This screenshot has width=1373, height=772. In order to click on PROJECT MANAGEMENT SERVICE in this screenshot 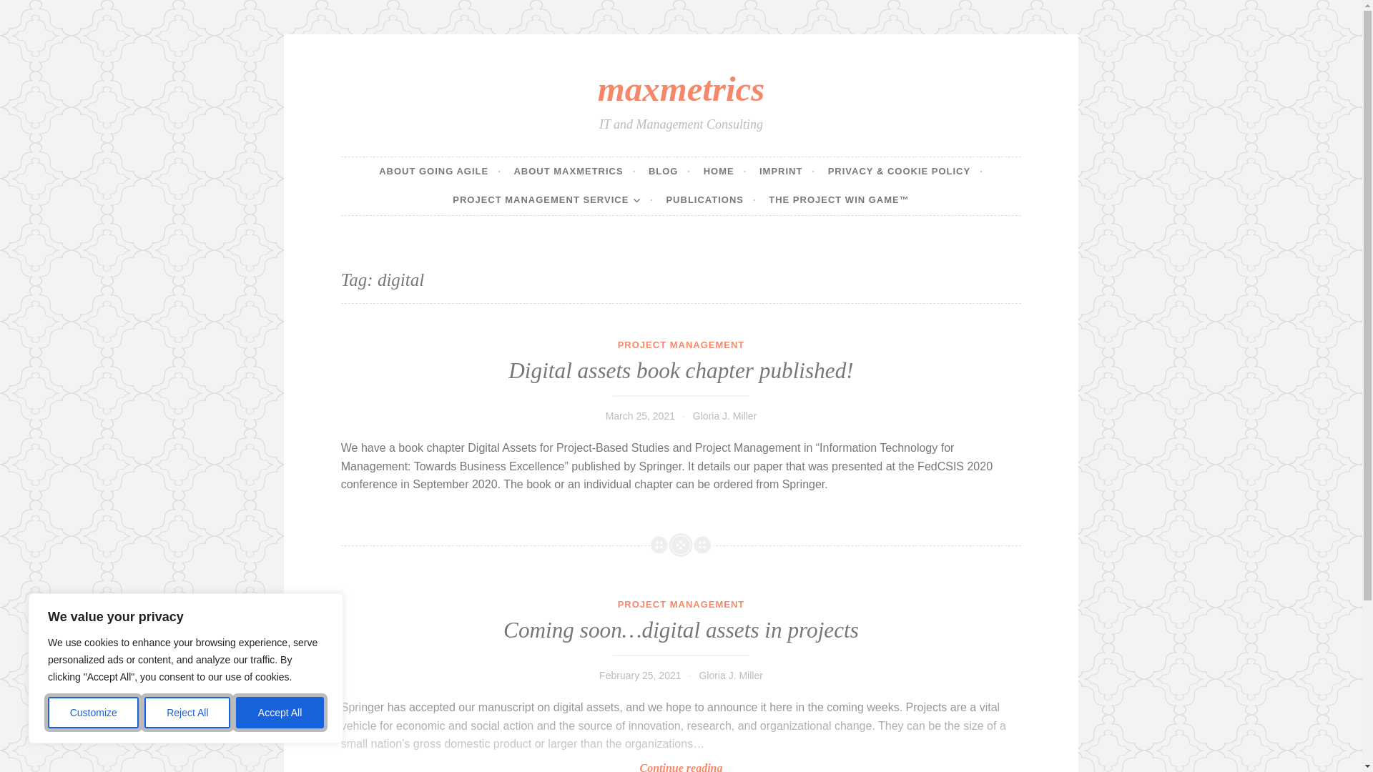, I will do `click(553, 200)`.